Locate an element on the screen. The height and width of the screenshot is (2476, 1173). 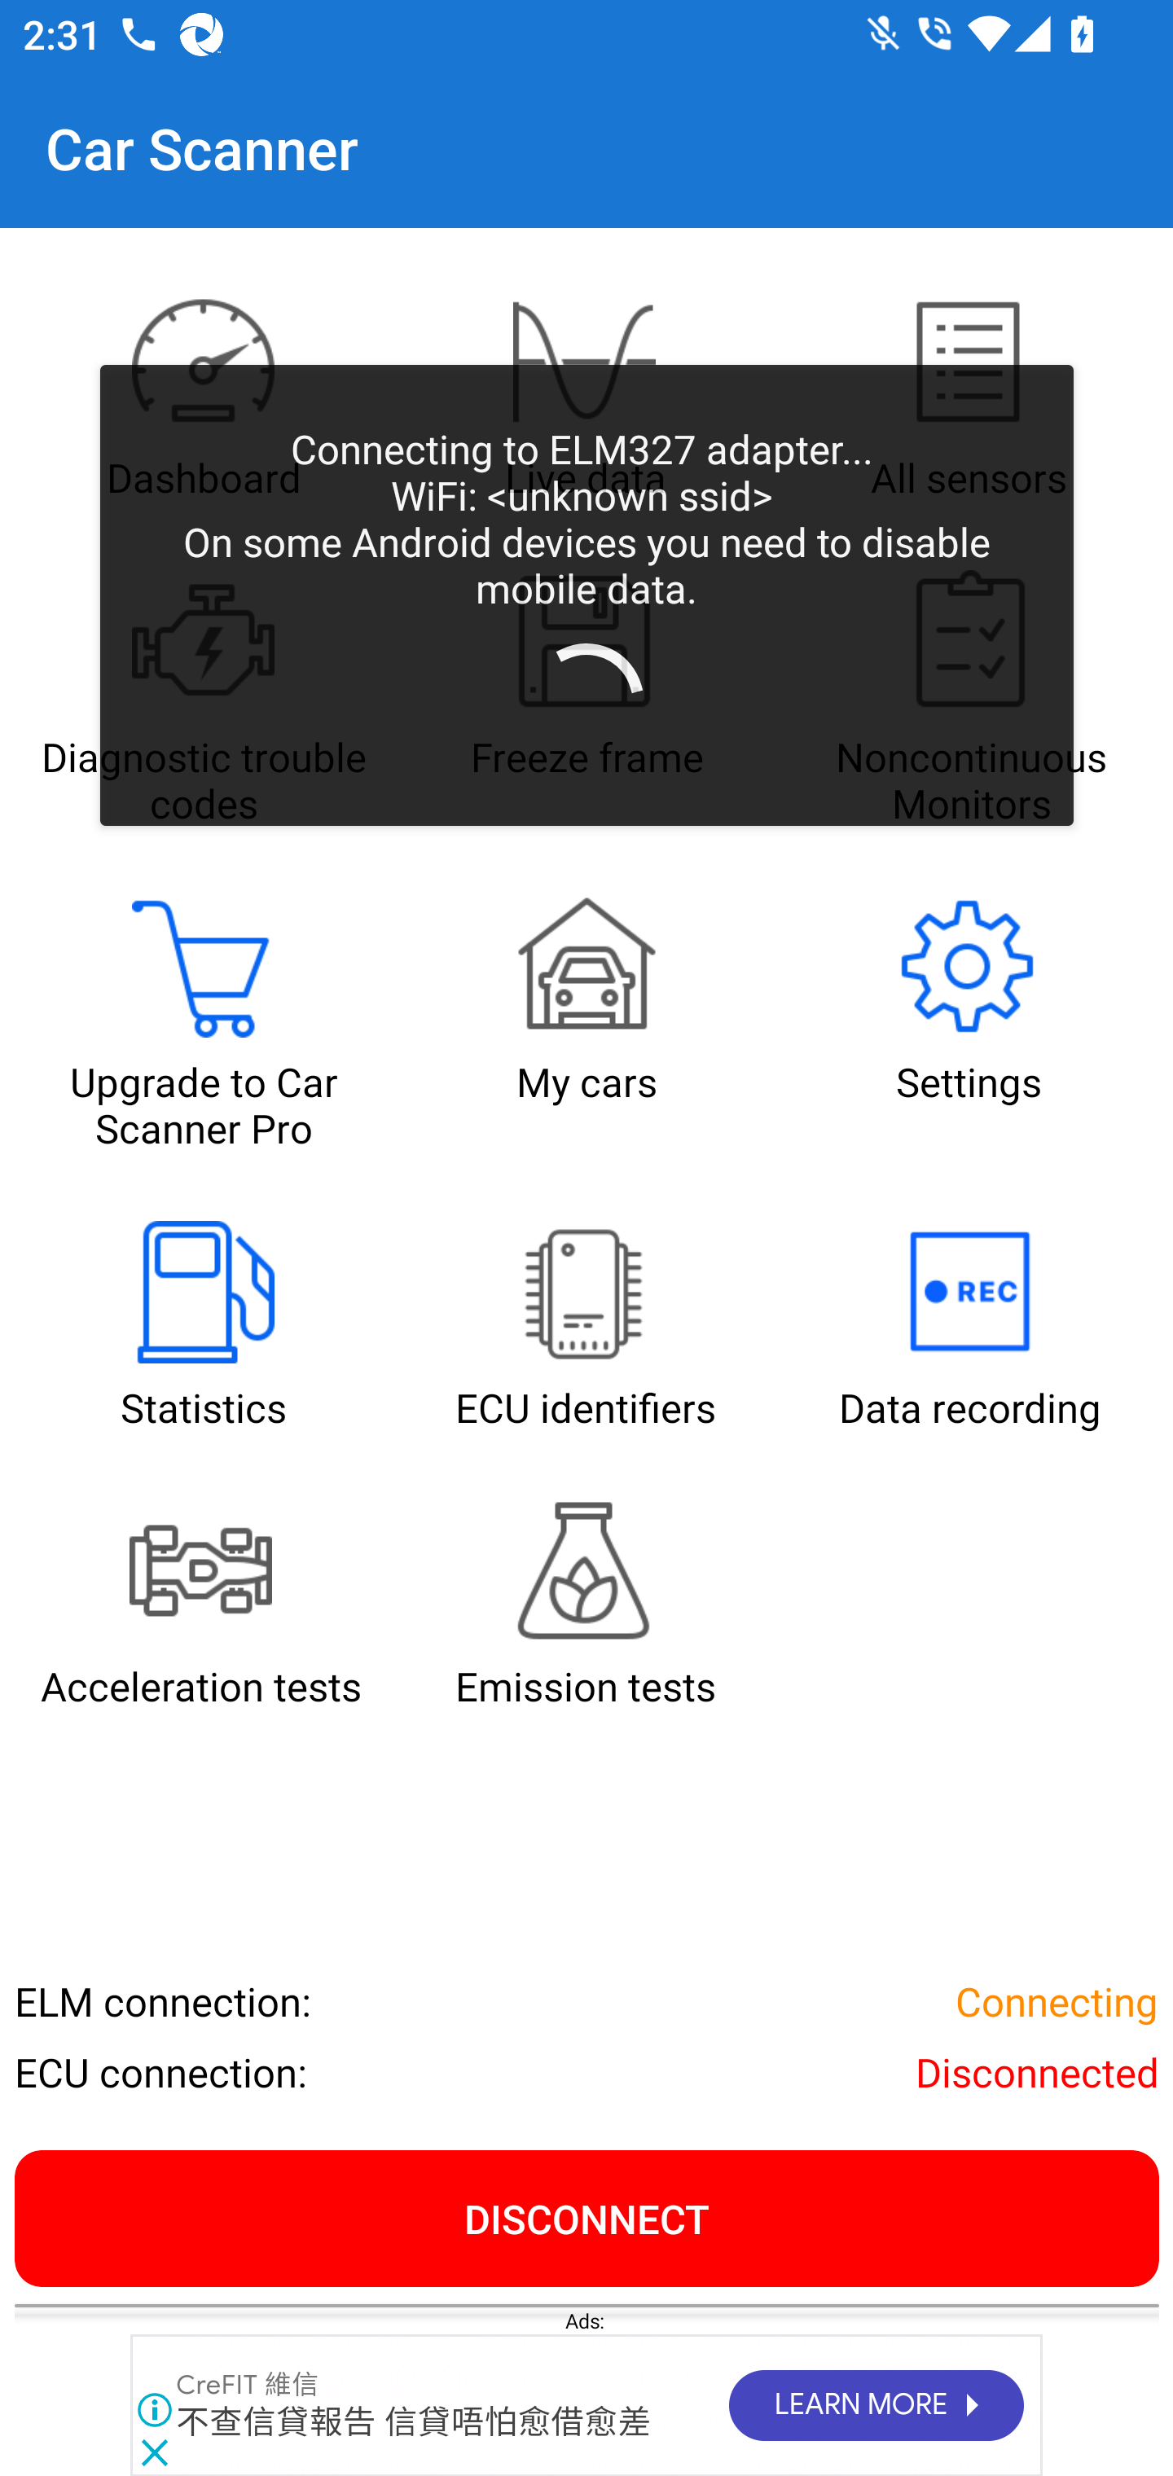
LEARN MORE is located at coordinates (875, 2406).